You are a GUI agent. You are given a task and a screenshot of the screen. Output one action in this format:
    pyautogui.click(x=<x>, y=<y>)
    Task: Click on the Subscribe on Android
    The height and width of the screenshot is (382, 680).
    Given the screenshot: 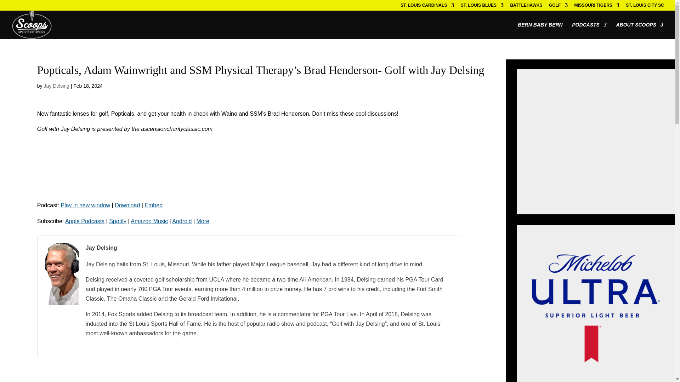 What is the action you would take?
    pyautogui.click(x=182, y=221)
    